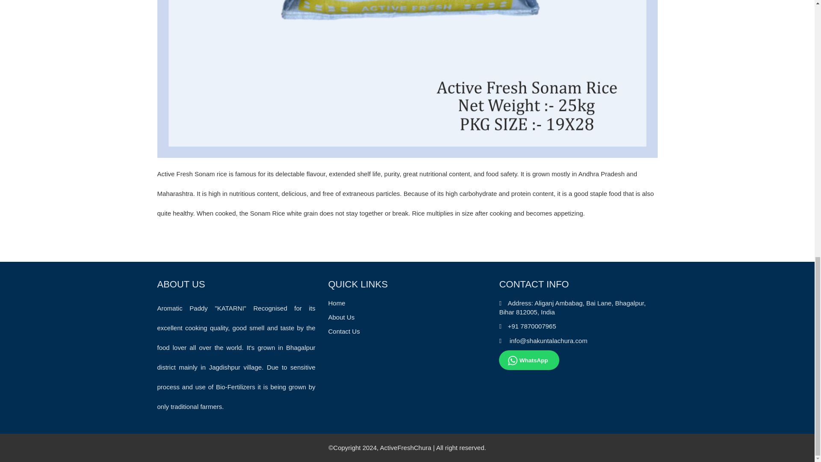 The height and width of the screenshot is (462, 821). What do you see at coordinates (343, 331) in the screenshot?
I see `Contact Us` at bounding box center [343, 331].